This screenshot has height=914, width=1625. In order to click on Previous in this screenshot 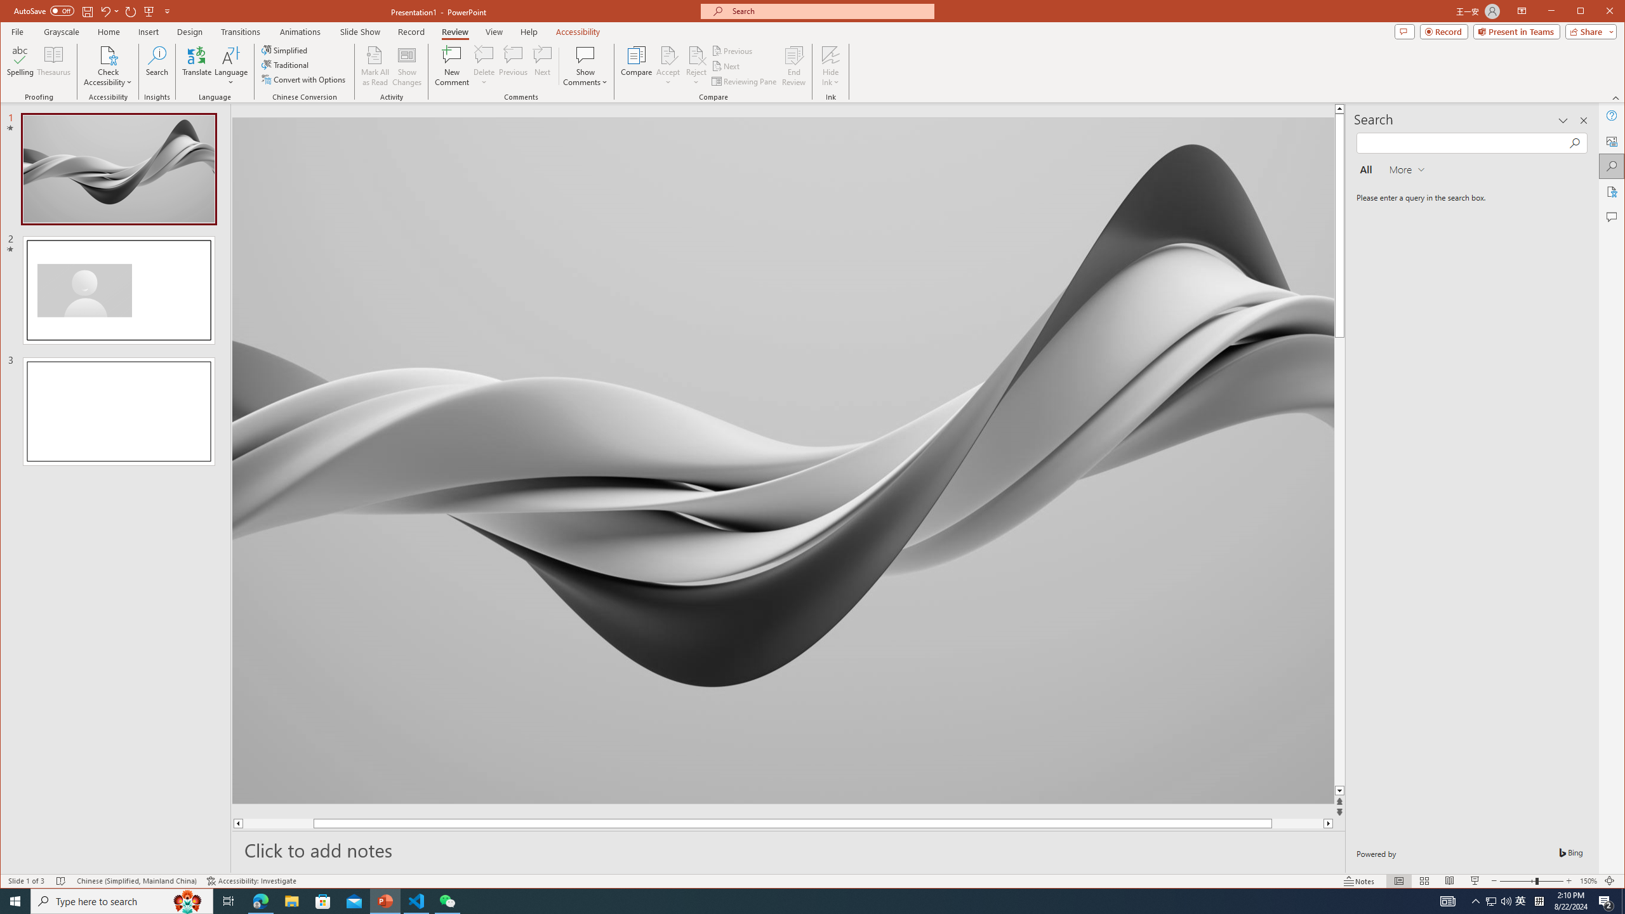, I will do `click(733, 51)`.